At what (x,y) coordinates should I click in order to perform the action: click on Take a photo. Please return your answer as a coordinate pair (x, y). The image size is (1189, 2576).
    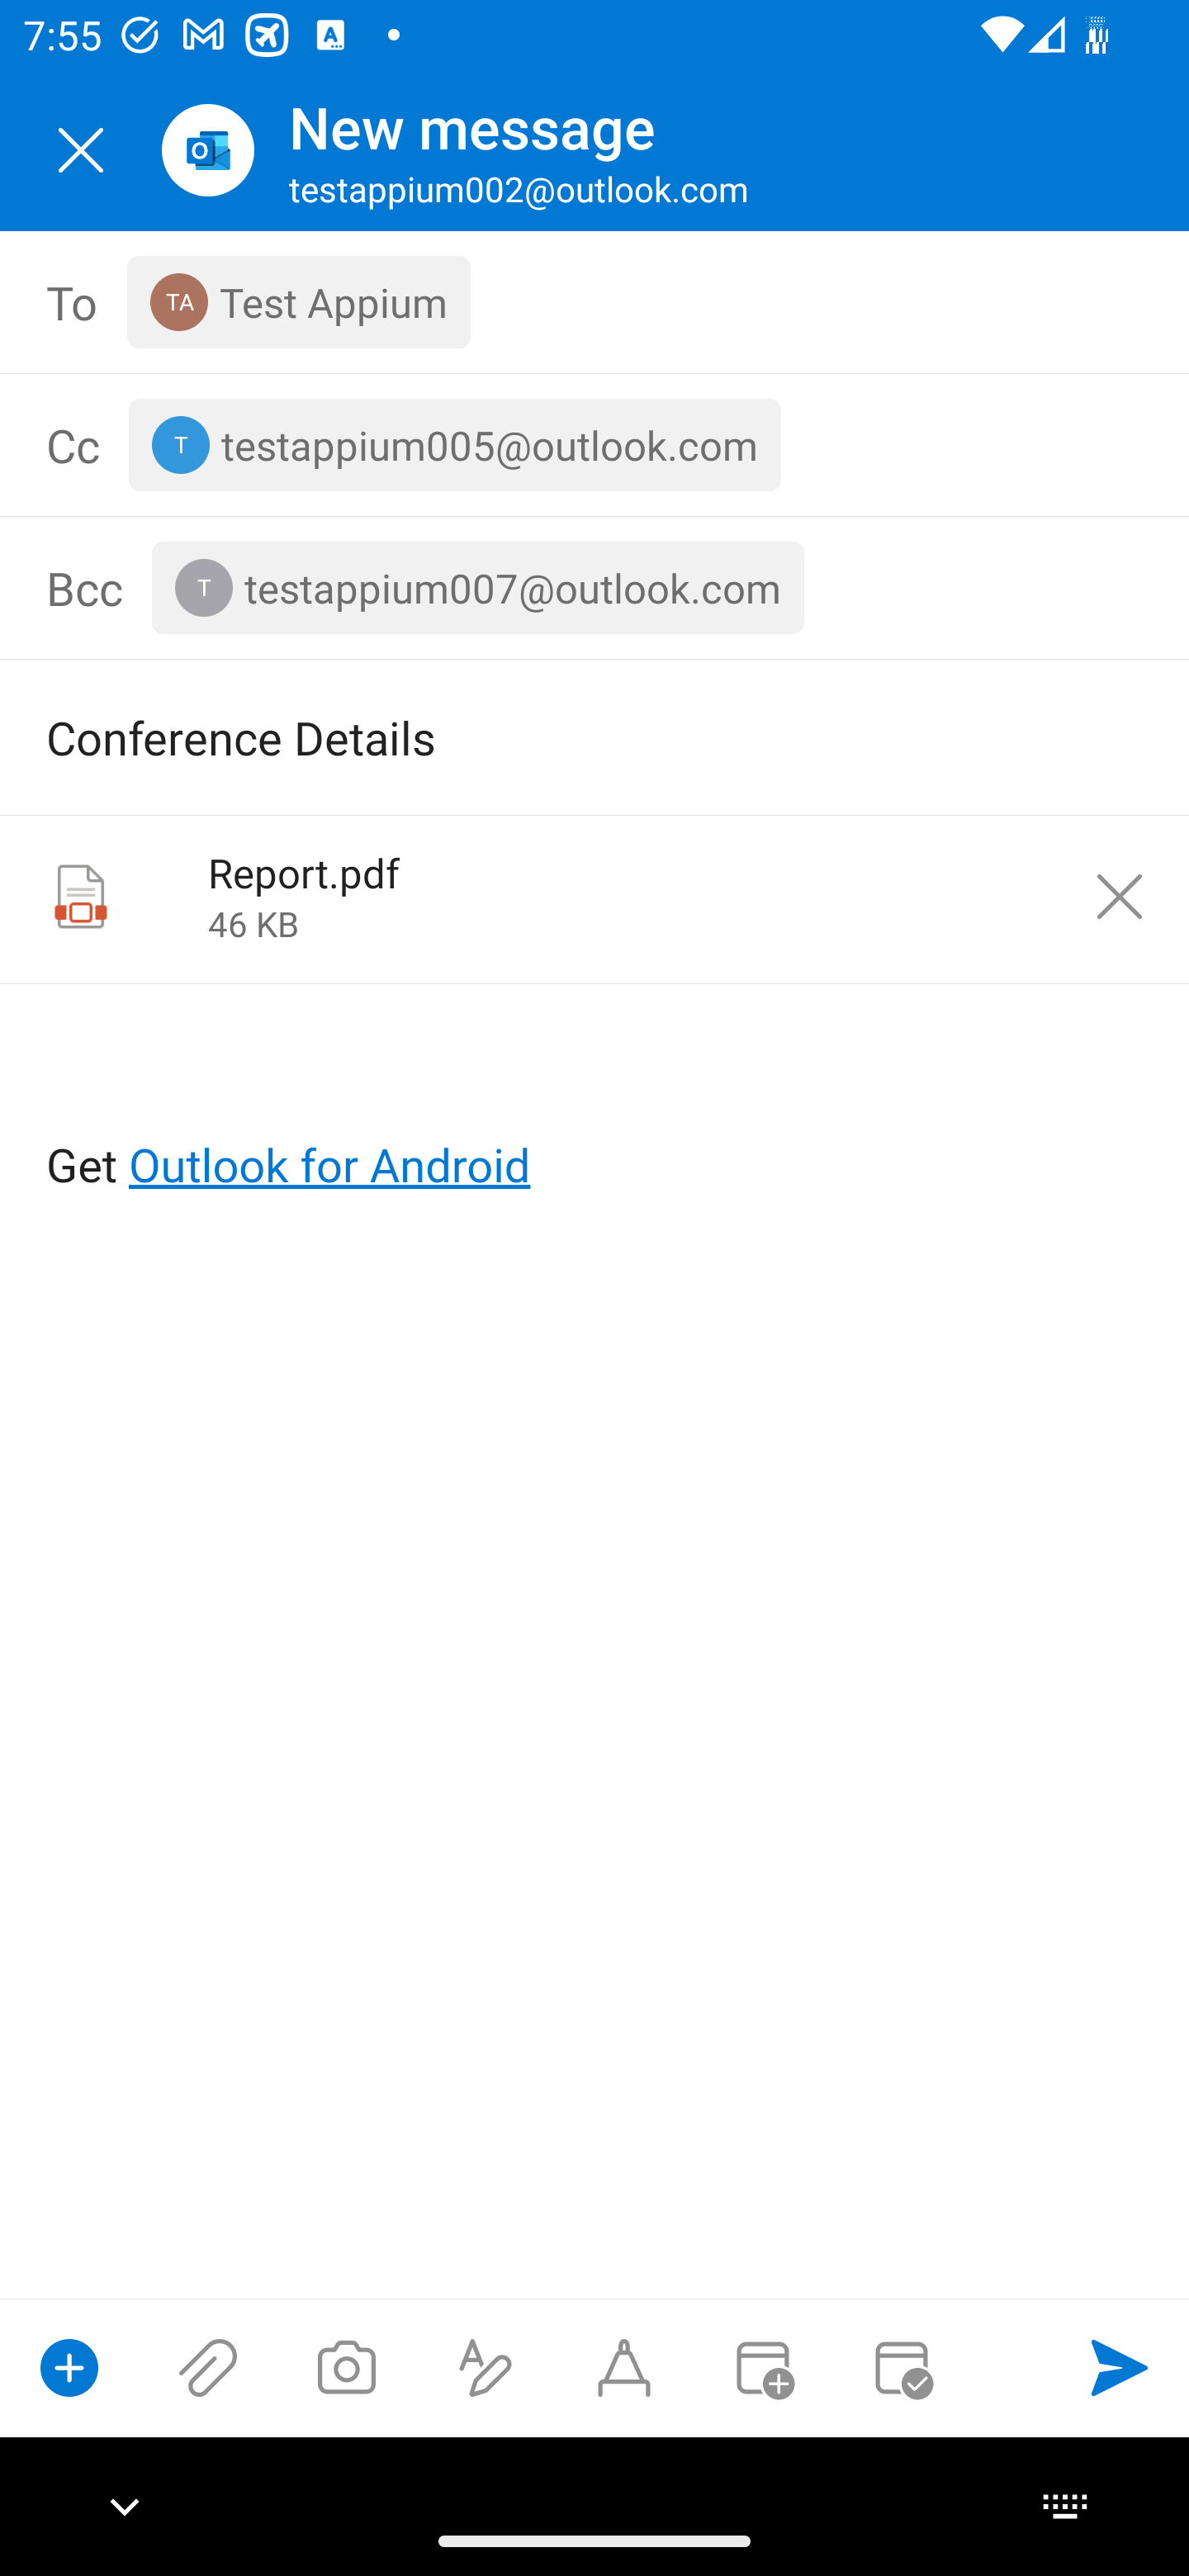
    Looking at the image, I should click on (346, 2367).